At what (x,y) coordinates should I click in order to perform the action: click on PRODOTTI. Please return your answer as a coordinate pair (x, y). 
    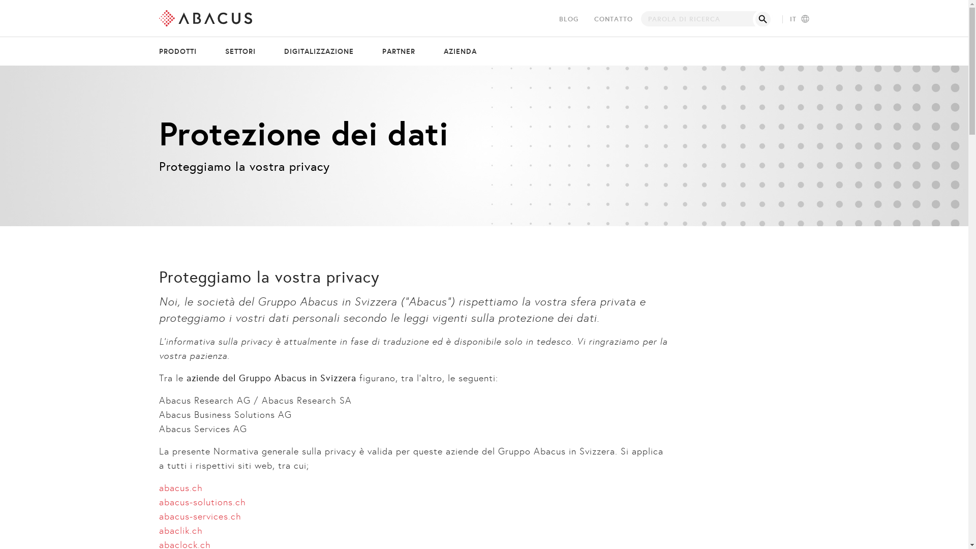
    Looking at the image, I should click on (184, 51).